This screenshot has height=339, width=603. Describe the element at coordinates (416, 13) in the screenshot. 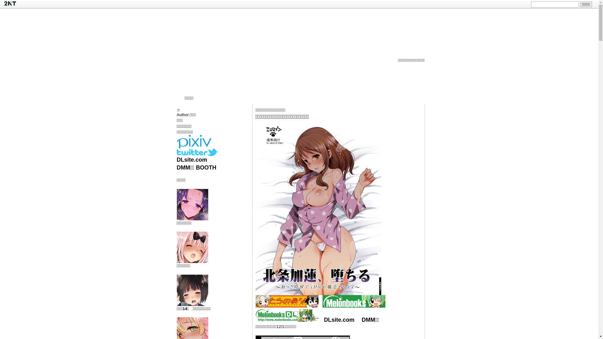

I see `header_point` at that location.